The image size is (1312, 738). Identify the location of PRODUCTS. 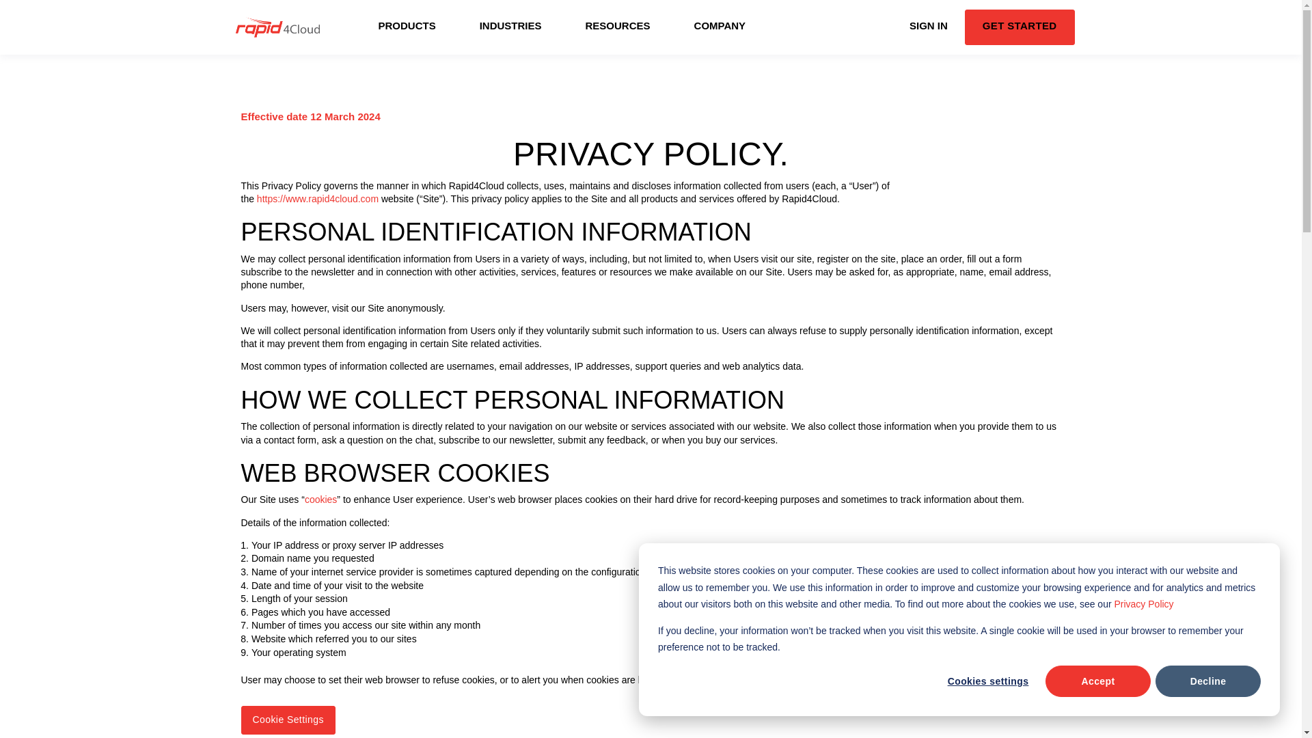
(407, 27).